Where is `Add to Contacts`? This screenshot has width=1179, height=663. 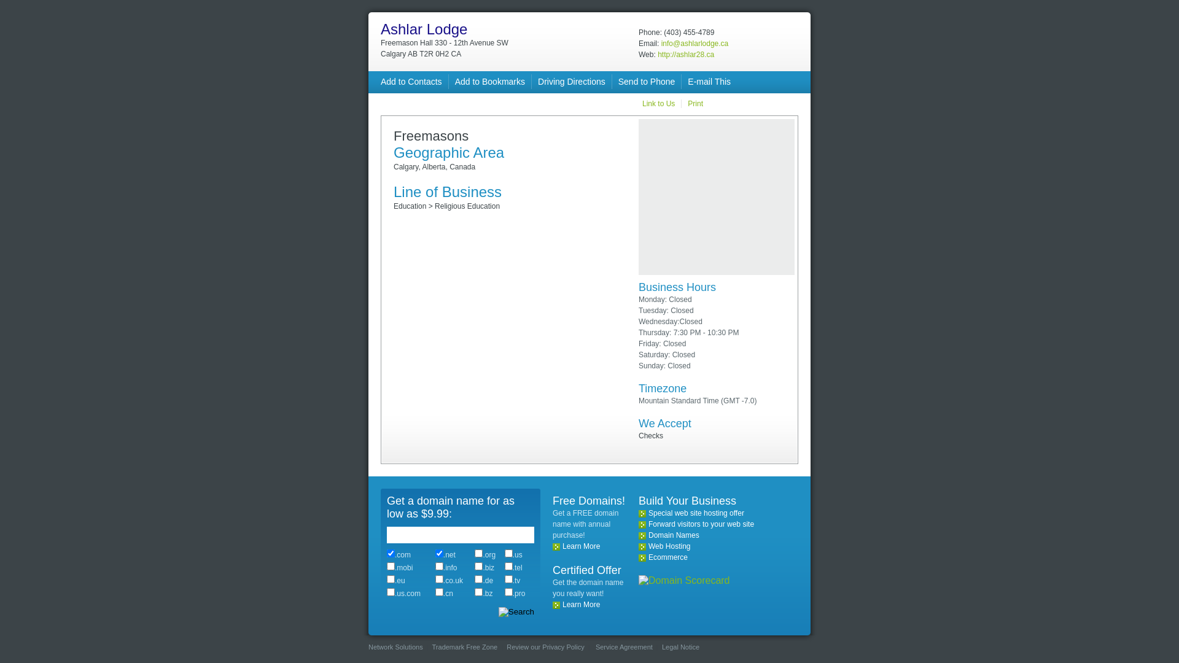 Add to Contacts is located at coordinates (411, 82).